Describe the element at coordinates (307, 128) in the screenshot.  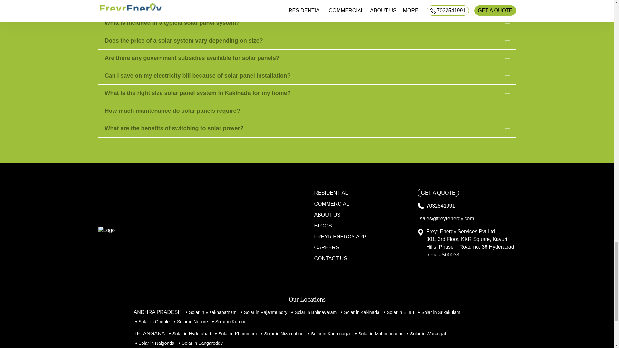
I see `What are the benefits of switching to solar power?` at that location.